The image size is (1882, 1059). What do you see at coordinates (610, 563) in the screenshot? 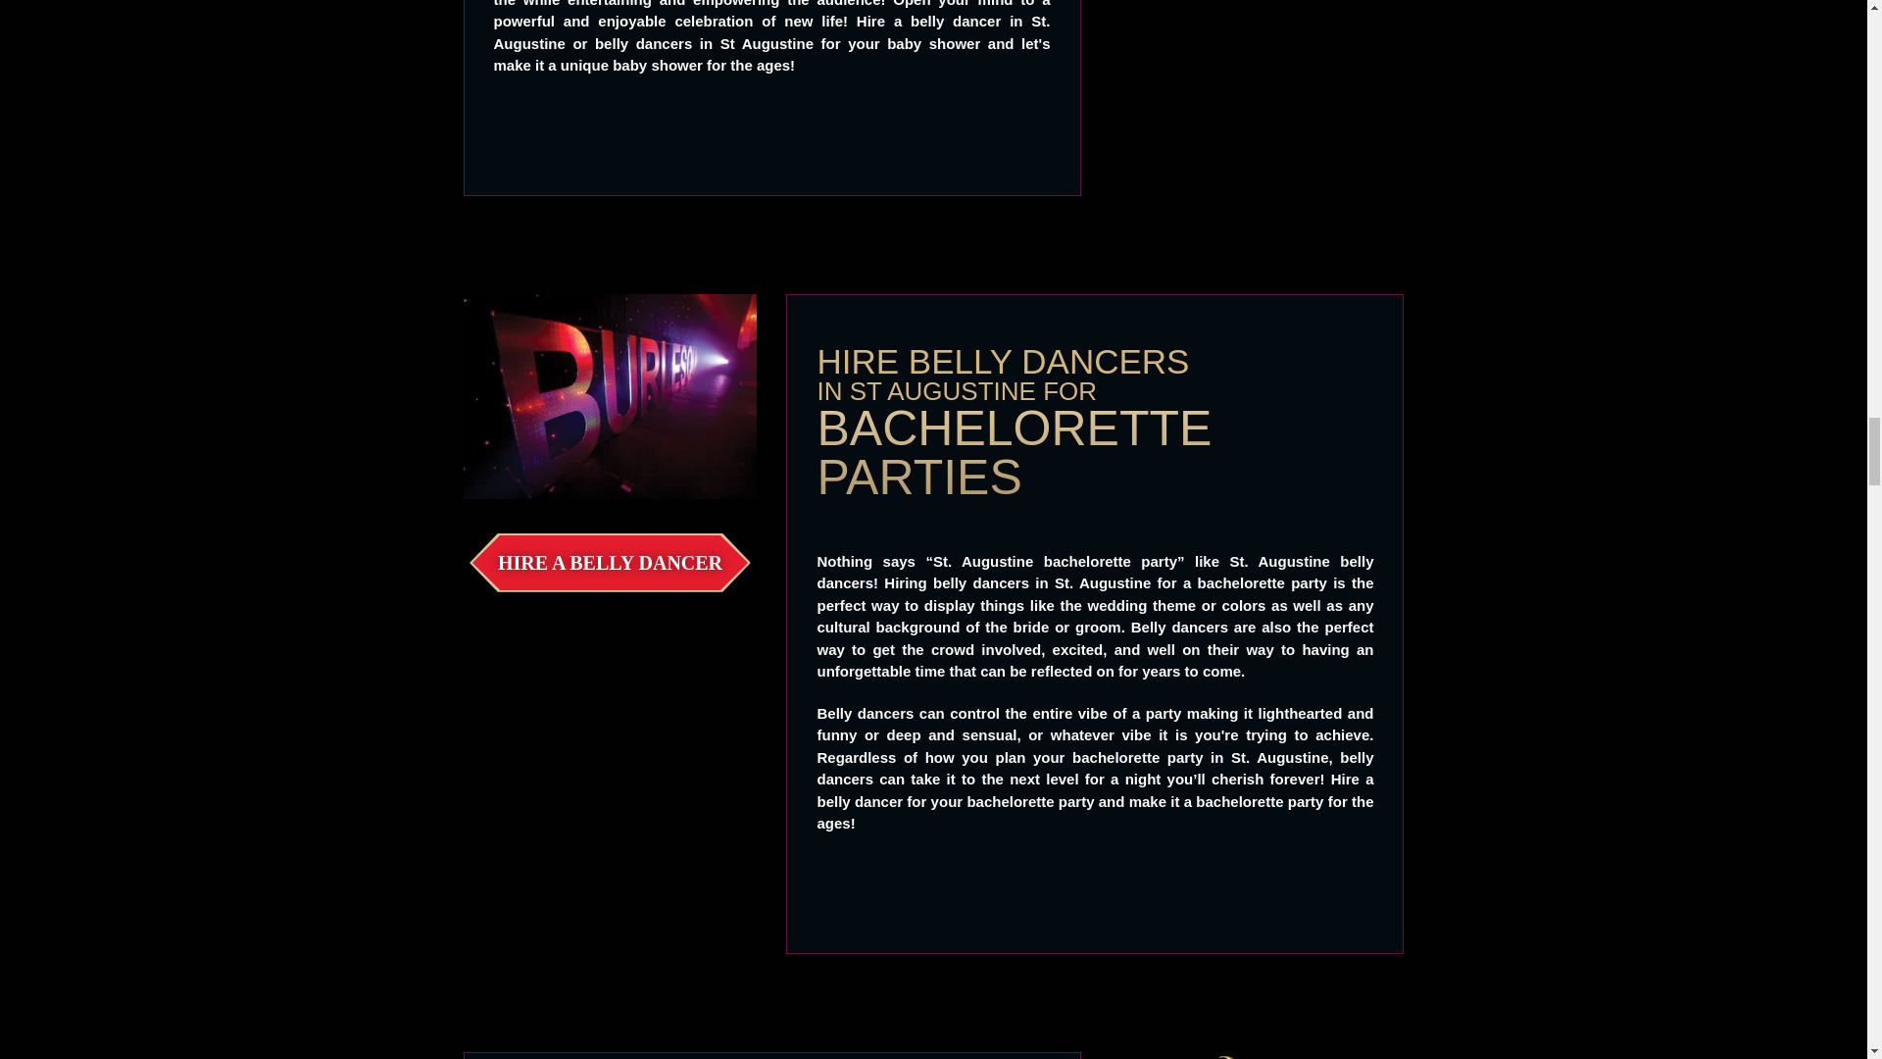
I see `HIRE A BELLY DANCER` at bounding box center [610, 563].